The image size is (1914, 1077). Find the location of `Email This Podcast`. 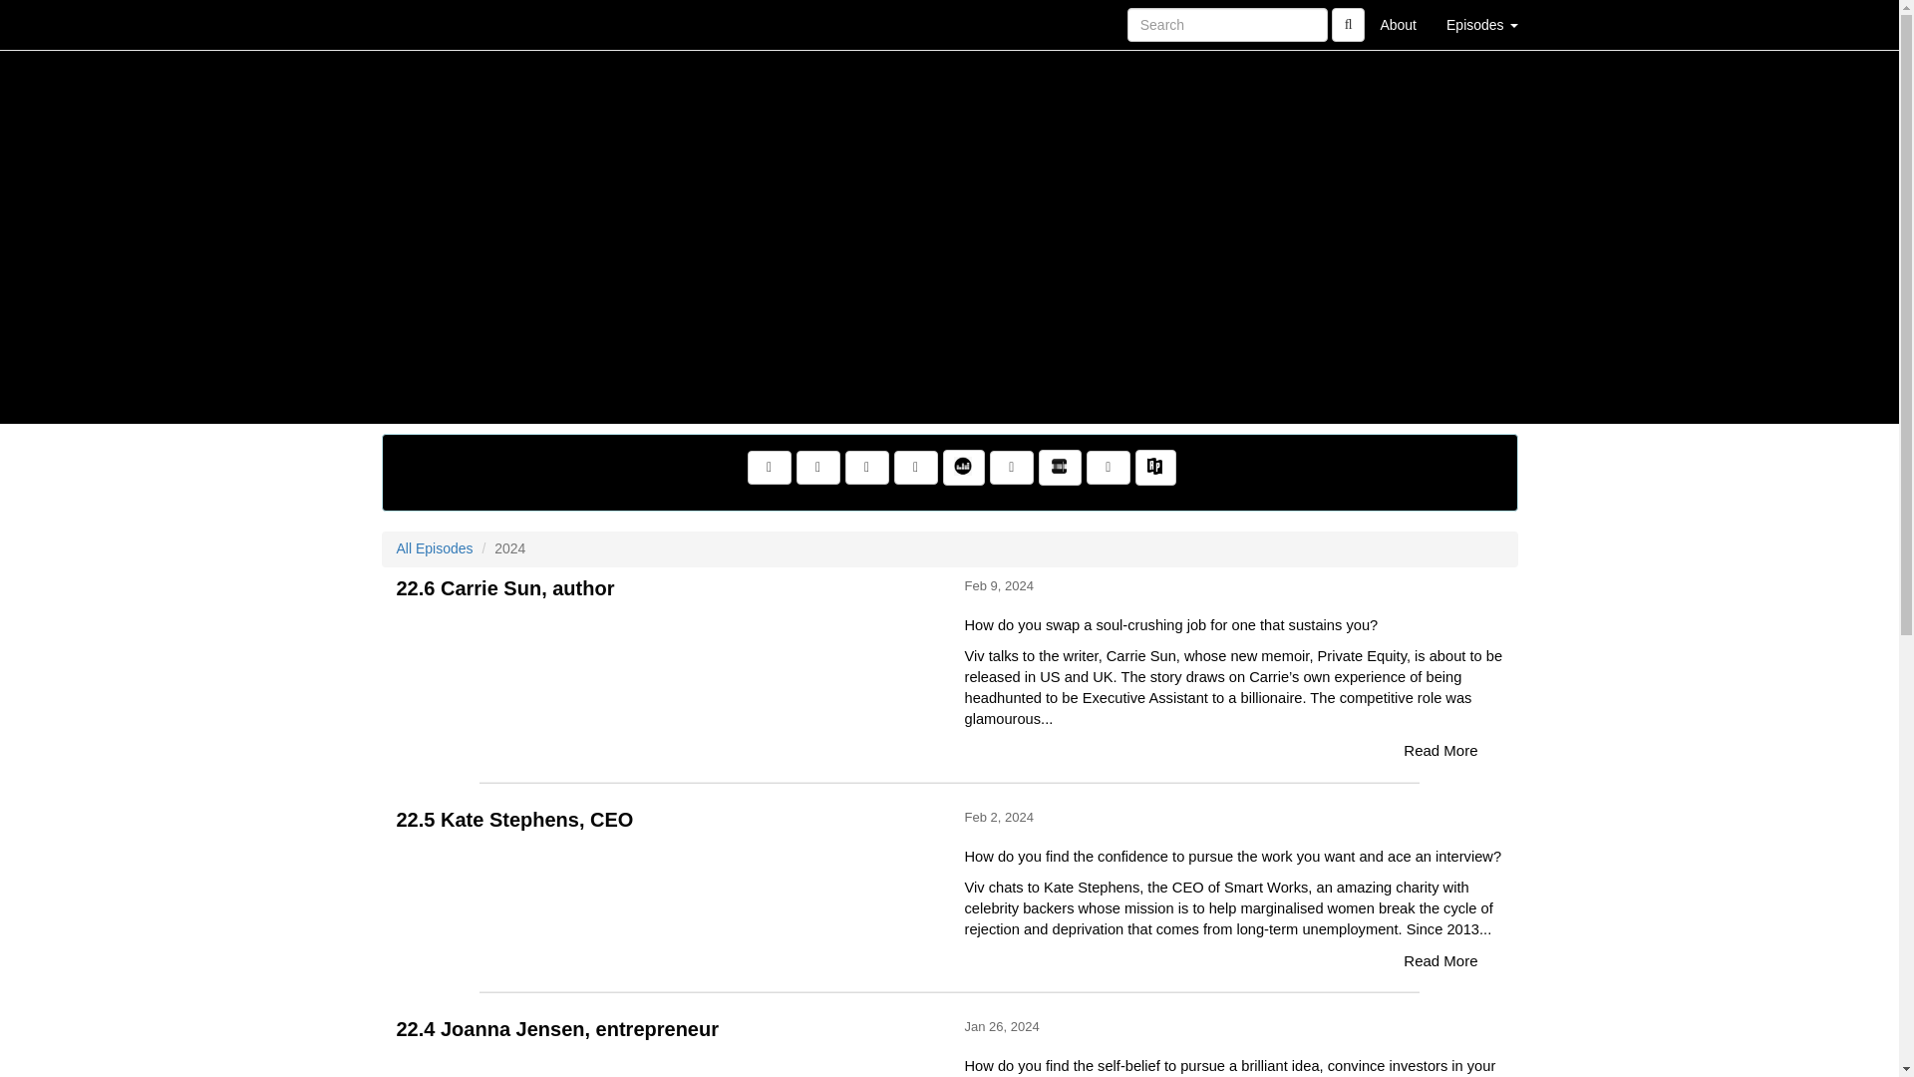

Email This Podcast is located at coordinates (867, 468).